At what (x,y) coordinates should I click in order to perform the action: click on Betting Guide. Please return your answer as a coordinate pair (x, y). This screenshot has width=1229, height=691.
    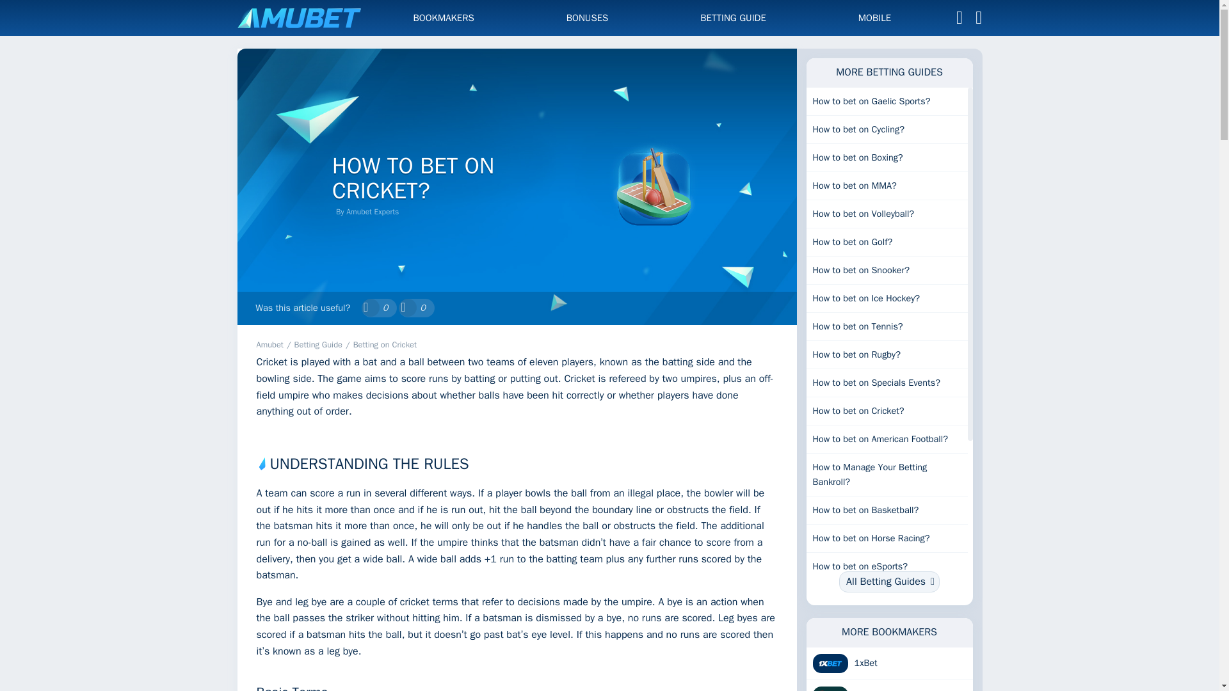
    Looking at the image, I should click on (732, 17).